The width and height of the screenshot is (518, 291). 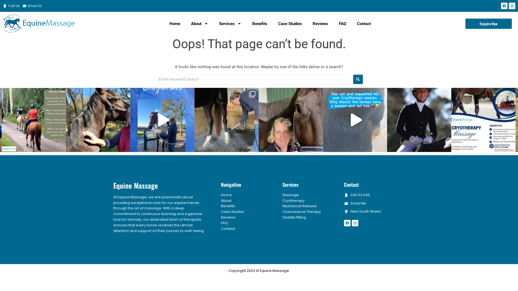 What do you see at coordinates (294, 200) in the screenshot?
I see `Cryotherapy` at bounding box center [294, 200].